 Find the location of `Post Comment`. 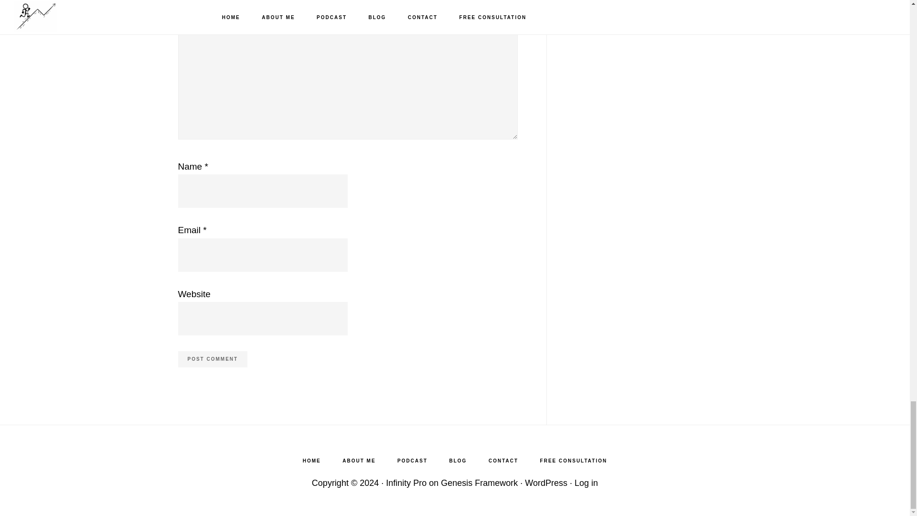

Post Comment is located at coordinates (213, 359).